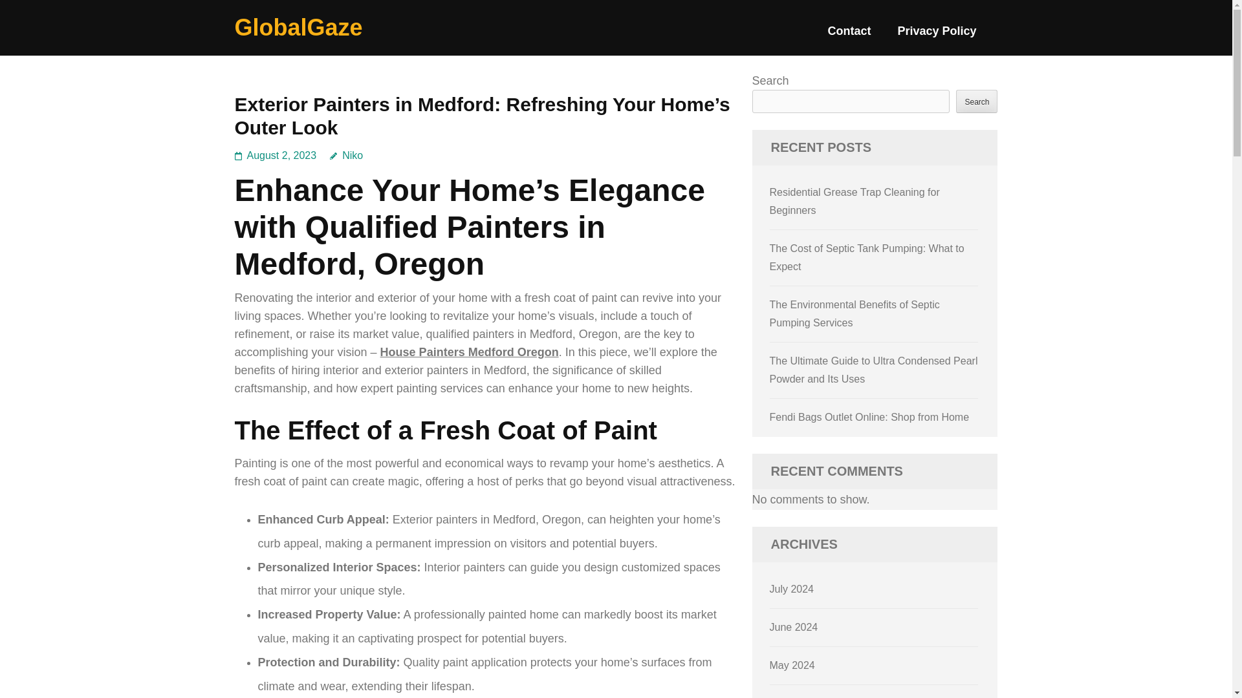 Image resolution: width=1242 pixels, height=698 pixels. Describe the element at coordinates (855, 201) in the screenshot. I see `Residential Grease Trap Cleaning for Beginners` at that location.